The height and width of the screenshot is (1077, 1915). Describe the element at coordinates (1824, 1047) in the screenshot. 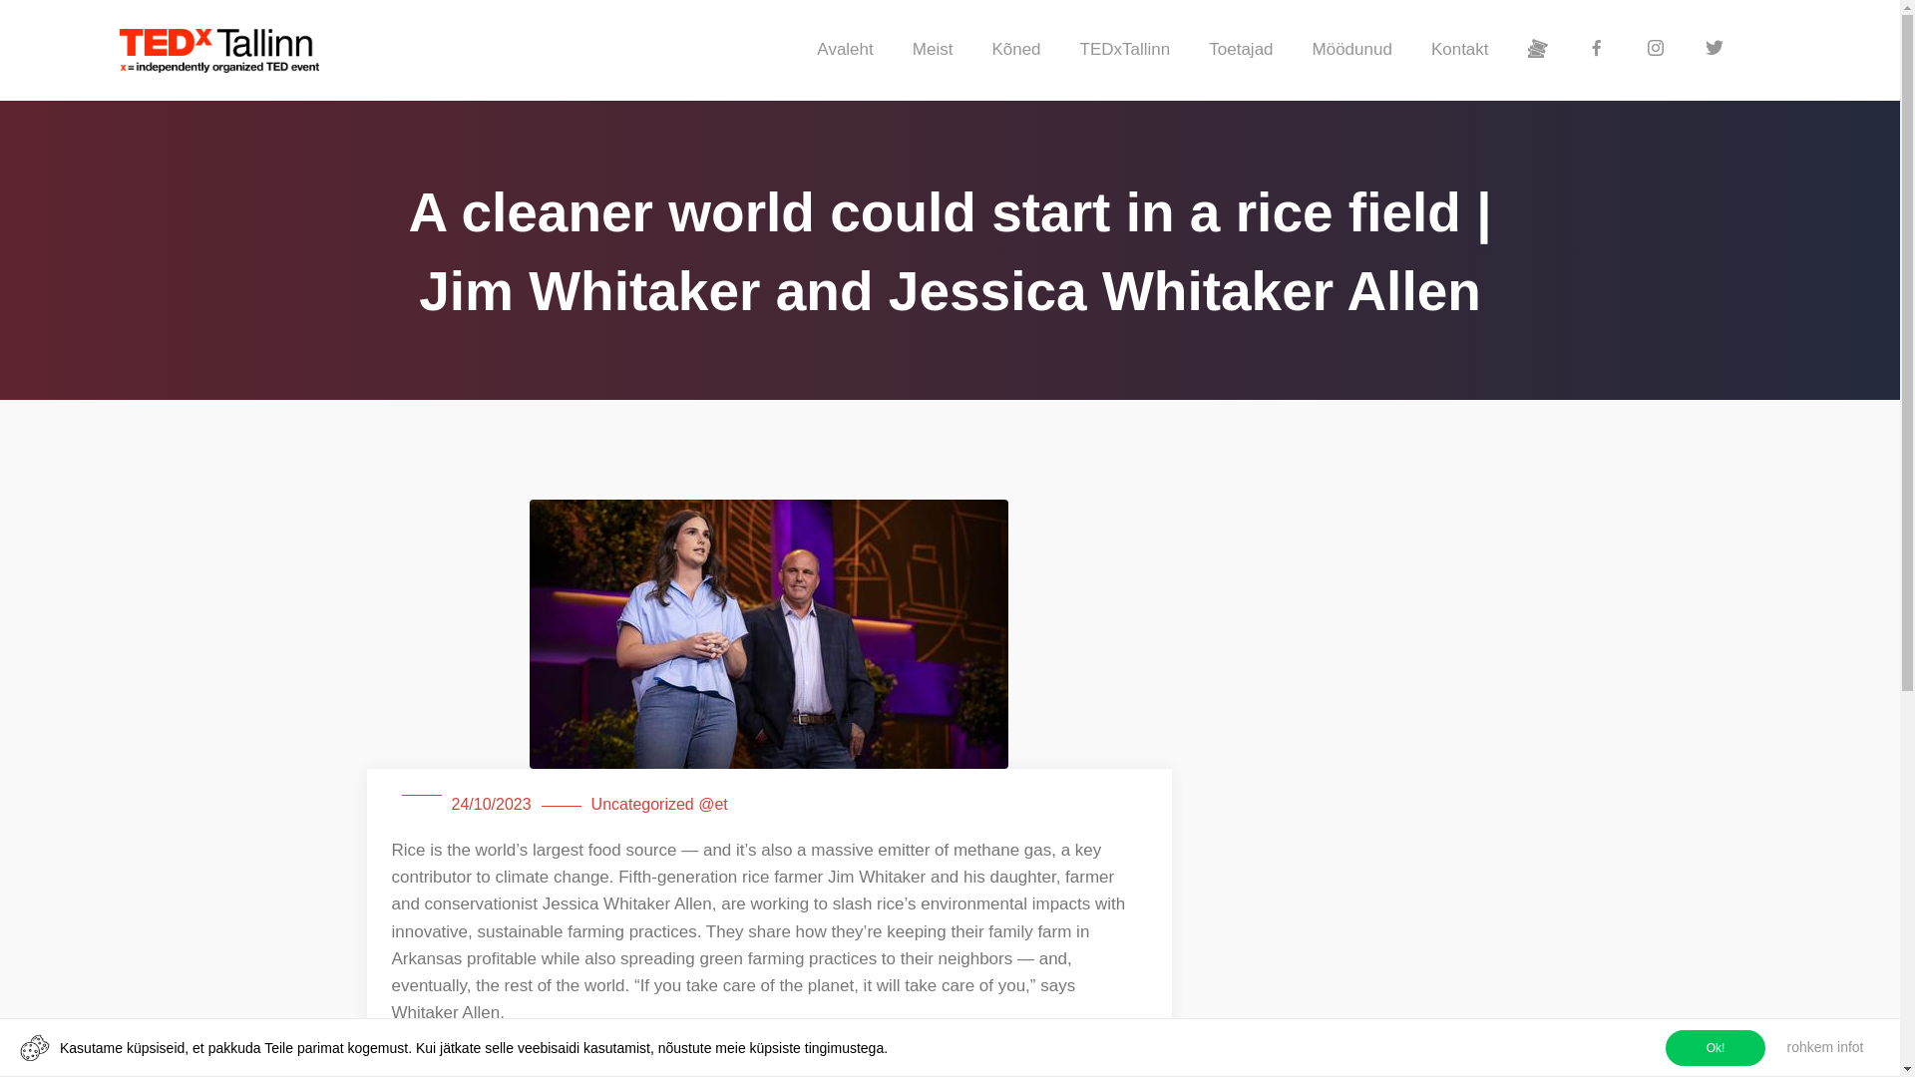

I see `rohkem infot` at that location.